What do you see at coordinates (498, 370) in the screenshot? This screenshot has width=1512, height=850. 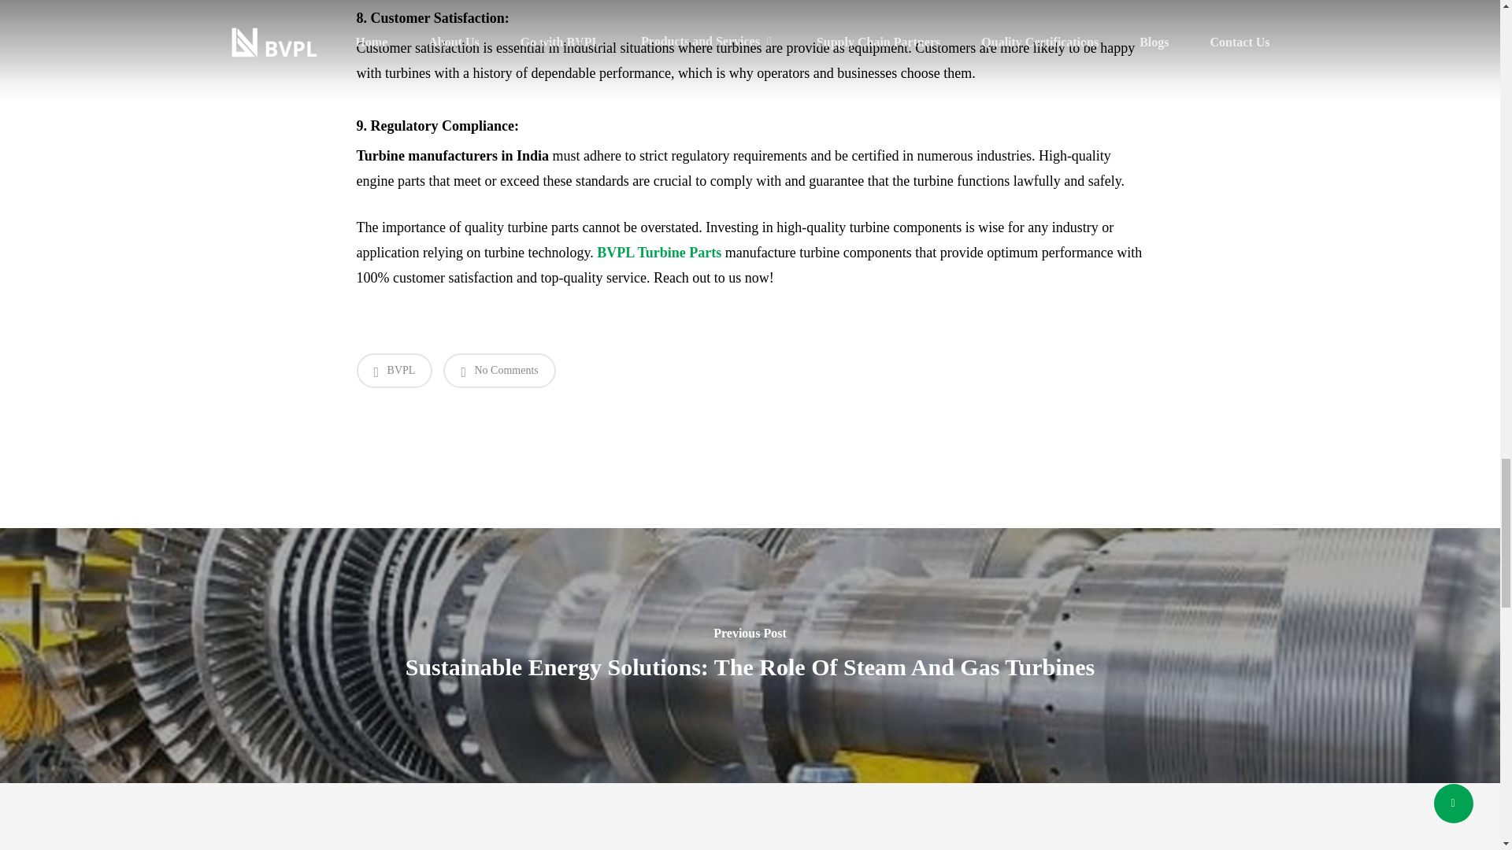 I see `No Comments` at bounding box center [498, 370].